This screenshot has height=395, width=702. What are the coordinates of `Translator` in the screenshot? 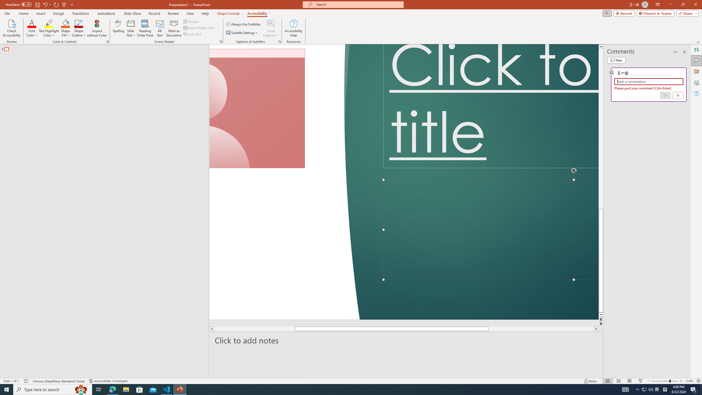 It's located at (697, 50).